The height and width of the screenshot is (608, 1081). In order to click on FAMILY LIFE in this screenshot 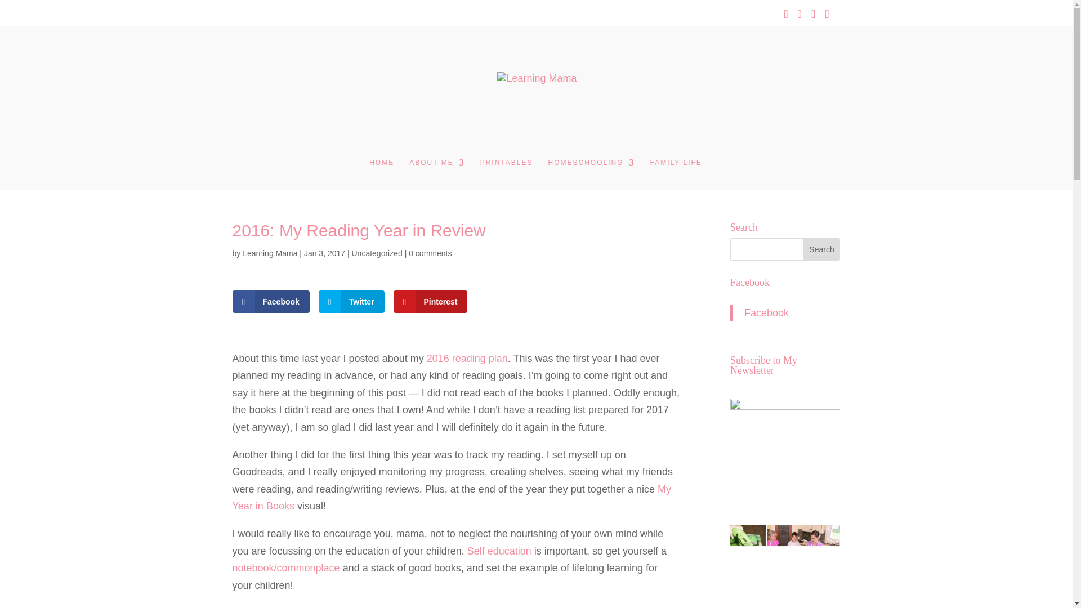, I will do `click(676, 173)`.